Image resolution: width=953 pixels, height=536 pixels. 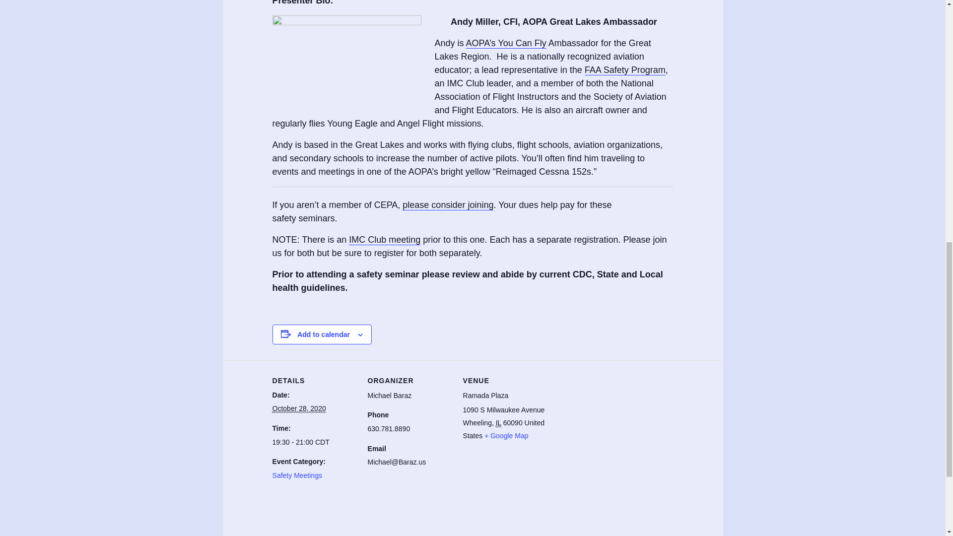 What do you see at coordinates (506, 436) in the screenshot?
I see `Click to view a Google Map` at bounding box center [506, 436].